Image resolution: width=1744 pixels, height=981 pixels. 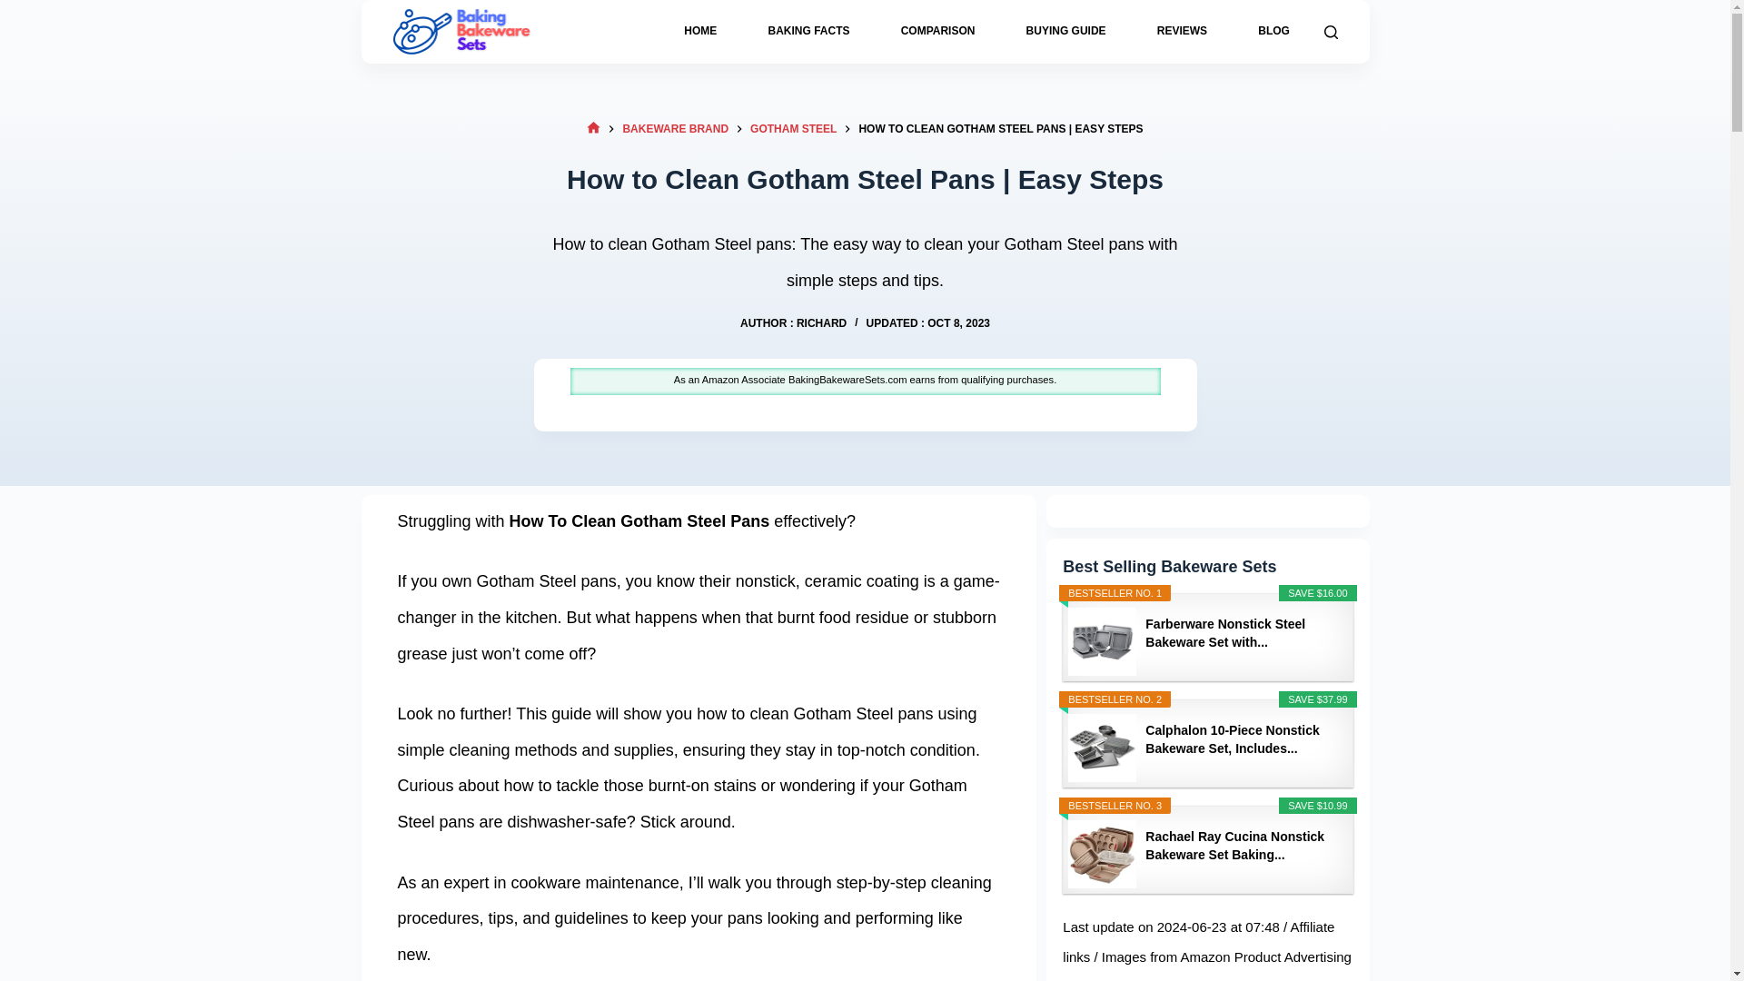 What do you see at coordinates (1065, 32) in the screenshot?
I see `BUYING GUIDE` at bounding box center [1065, 32].